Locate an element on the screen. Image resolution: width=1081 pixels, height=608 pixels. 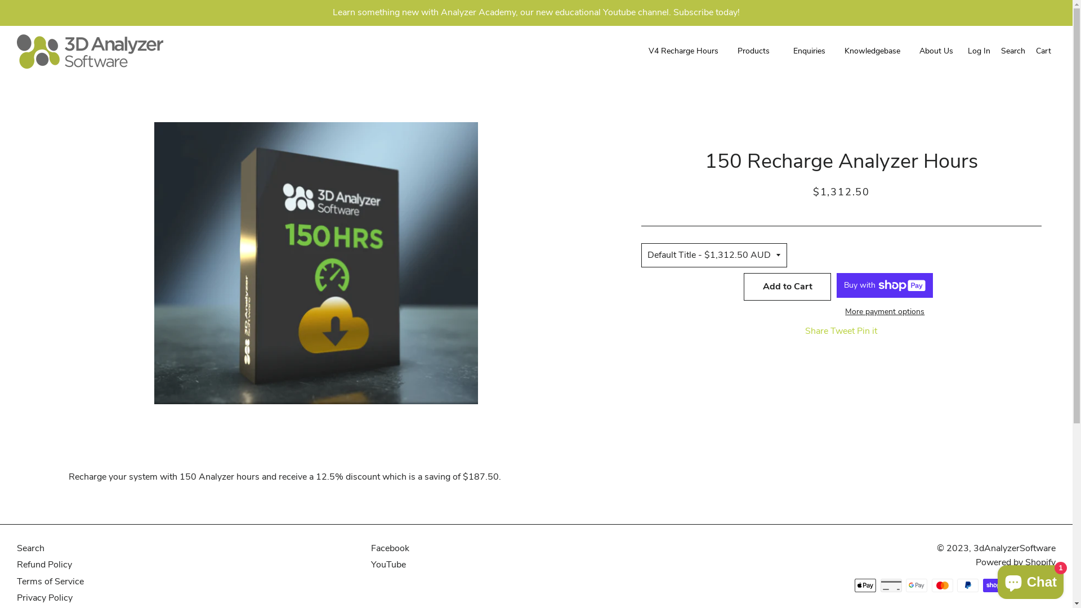
Pin it
Pin on Pinterest is located at coordinates (867, 331).